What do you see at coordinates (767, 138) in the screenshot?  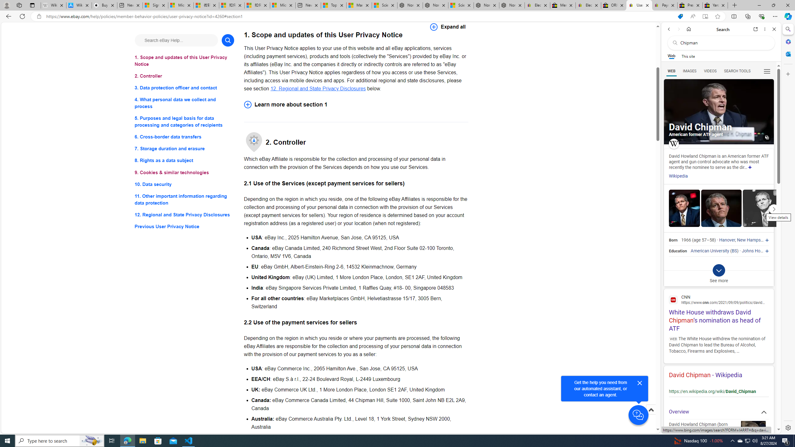 I see `All images` at bounding box center [767, 138].